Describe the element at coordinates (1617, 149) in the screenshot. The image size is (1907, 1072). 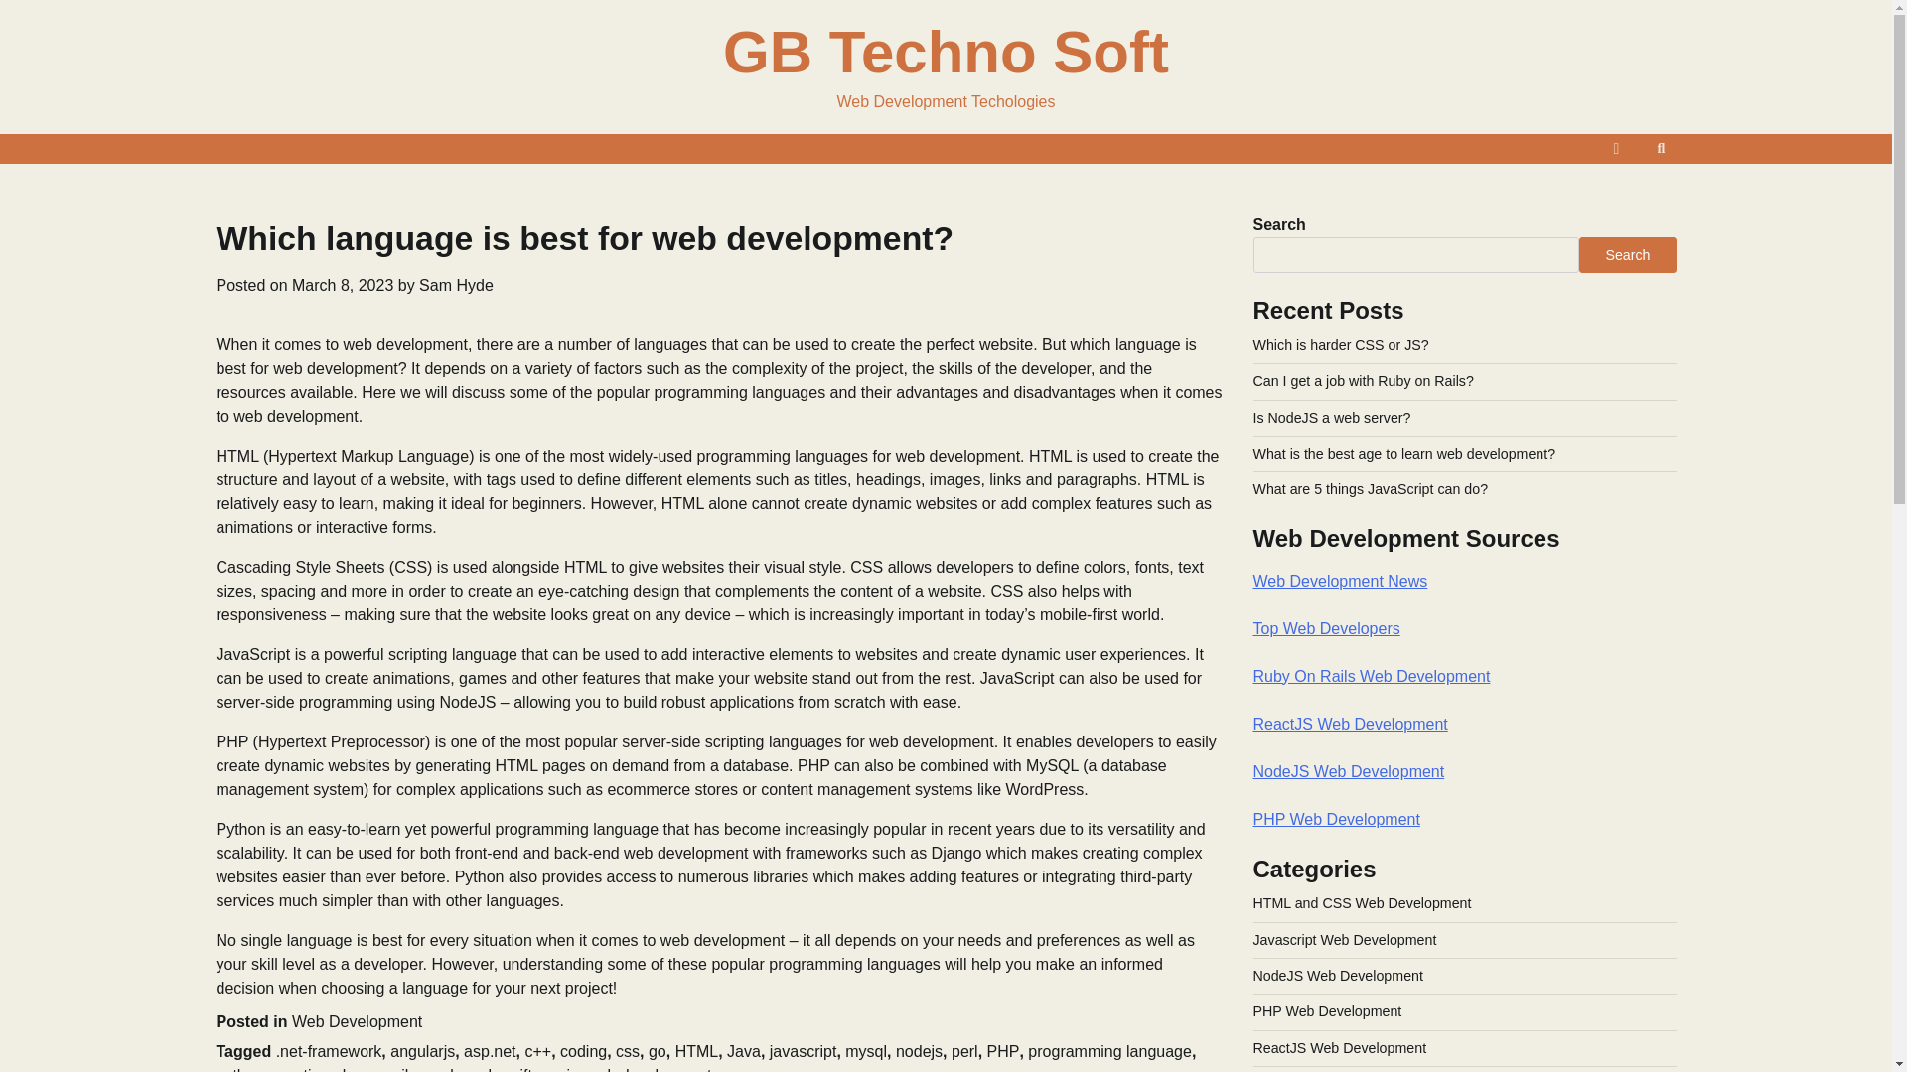
I see `View Random Post` at that location.